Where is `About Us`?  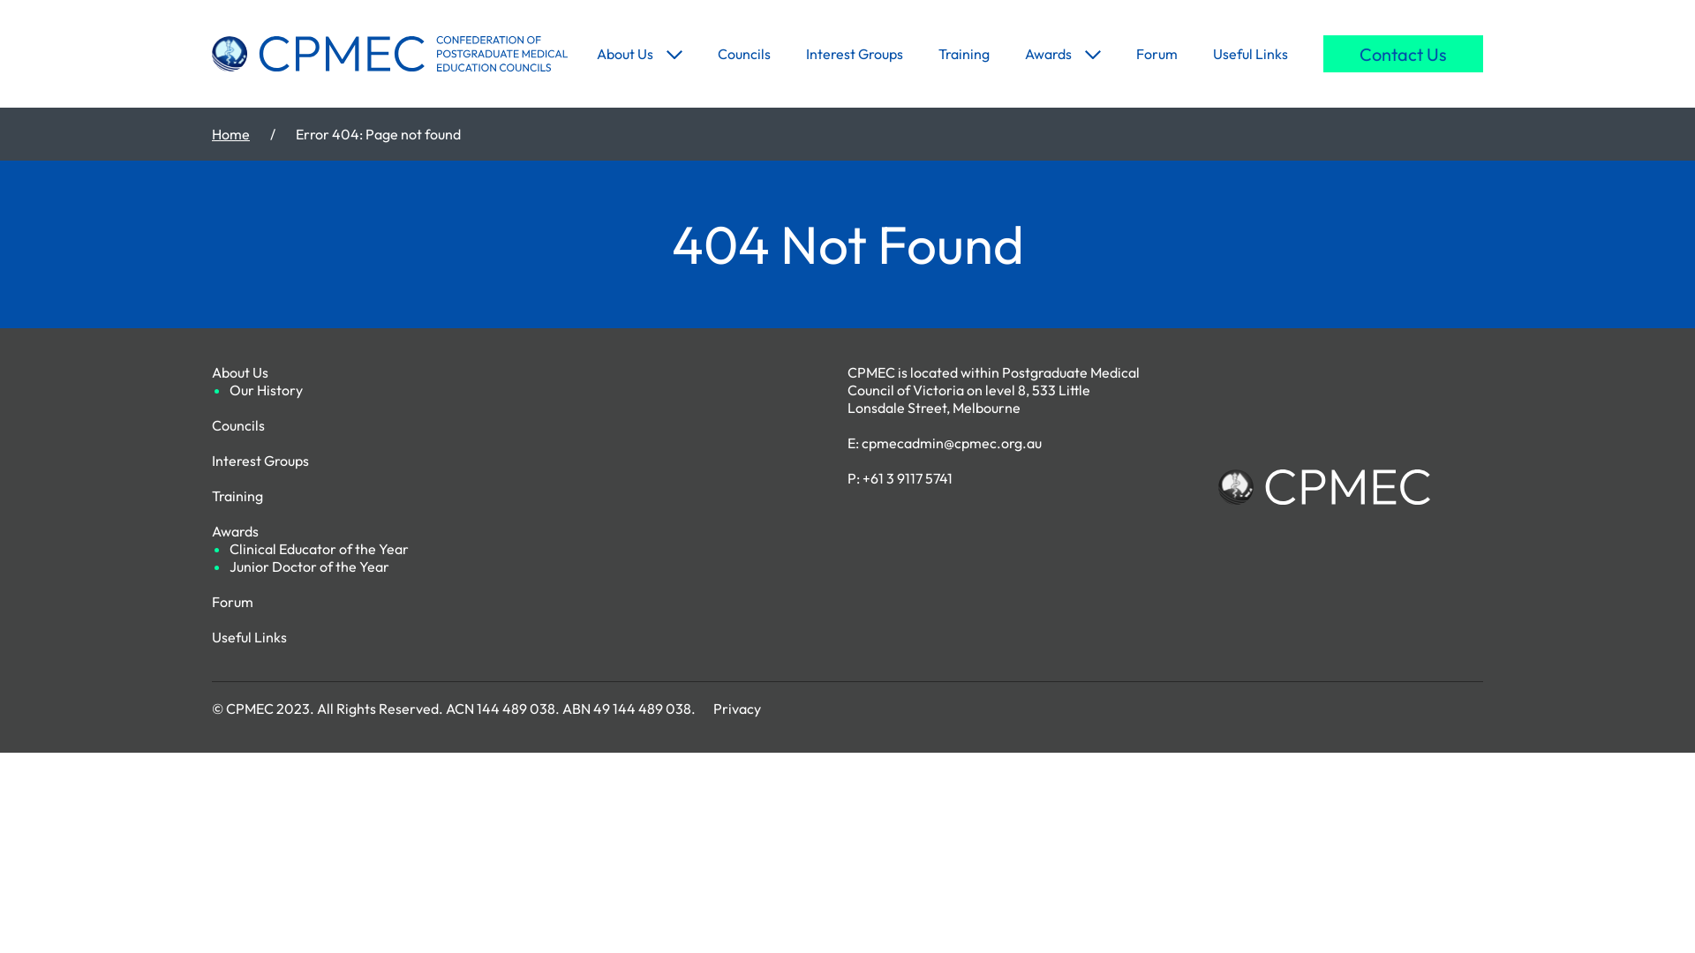 About Us is located at coordinates (240, 372).